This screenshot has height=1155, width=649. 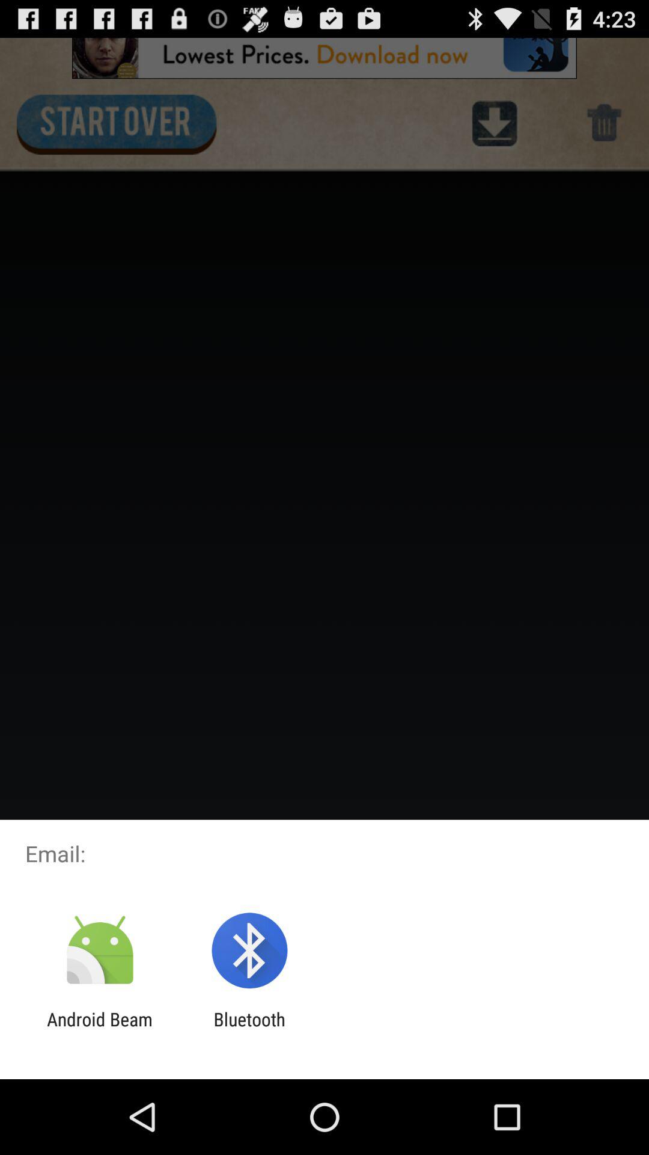 What do you see at coordinates (100, 1030) in the screenshot?
I see `swipe until the android beam` at bounding box center [100, 1030].